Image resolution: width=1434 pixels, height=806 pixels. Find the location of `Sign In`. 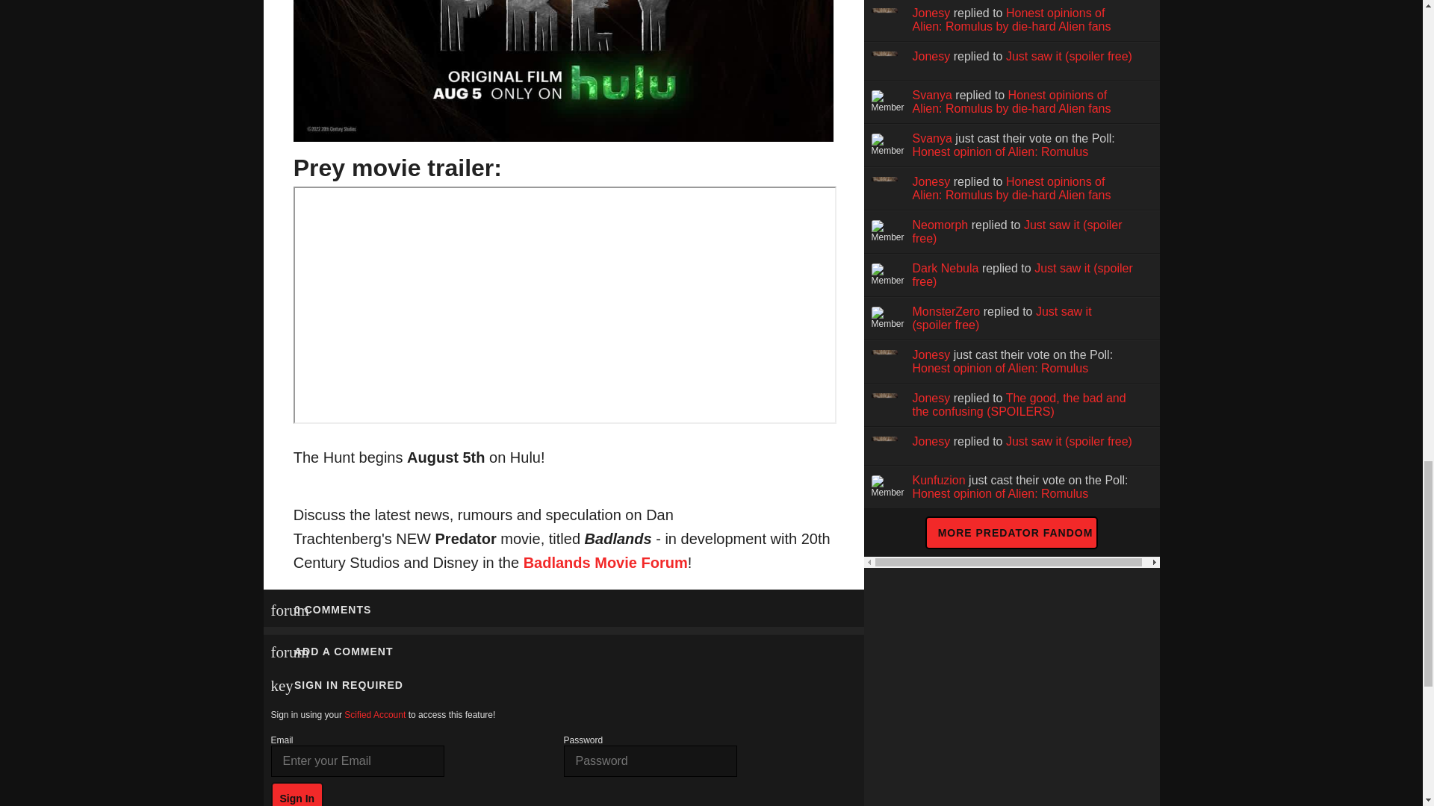

Sign In is located at coordinates (297, 794).